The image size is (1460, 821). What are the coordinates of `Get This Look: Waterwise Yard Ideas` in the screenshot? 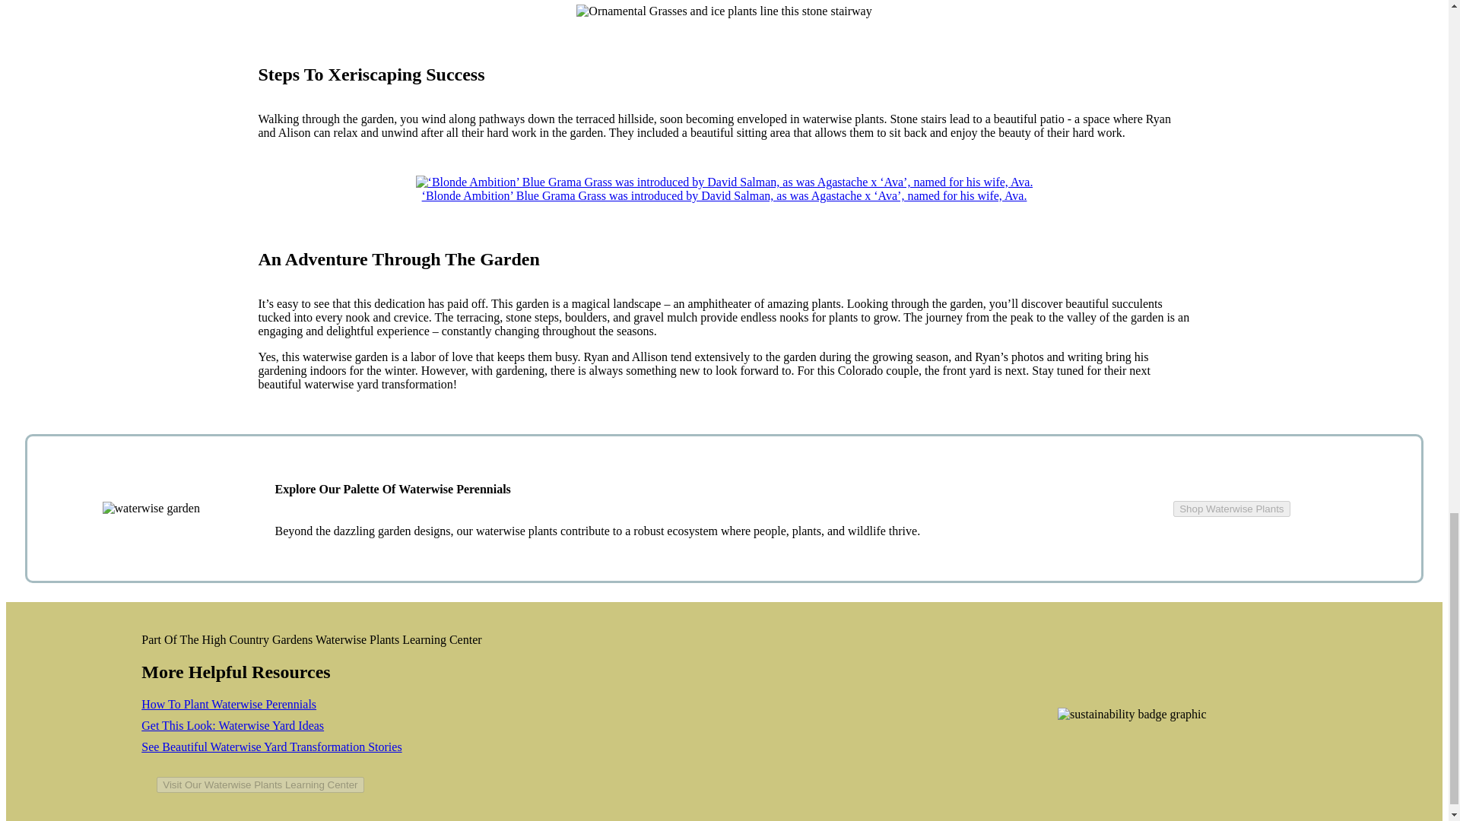 It's located at (233, 725).